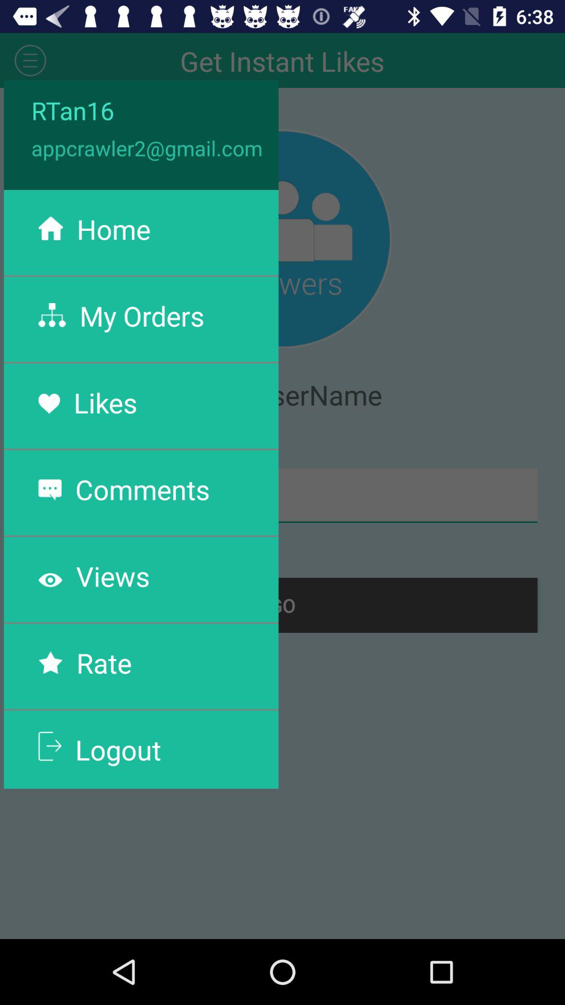  What do you see at coordinates (105, 402) in the screenshot?
I see `scroll until likes item` at bounding box center [105, 402].